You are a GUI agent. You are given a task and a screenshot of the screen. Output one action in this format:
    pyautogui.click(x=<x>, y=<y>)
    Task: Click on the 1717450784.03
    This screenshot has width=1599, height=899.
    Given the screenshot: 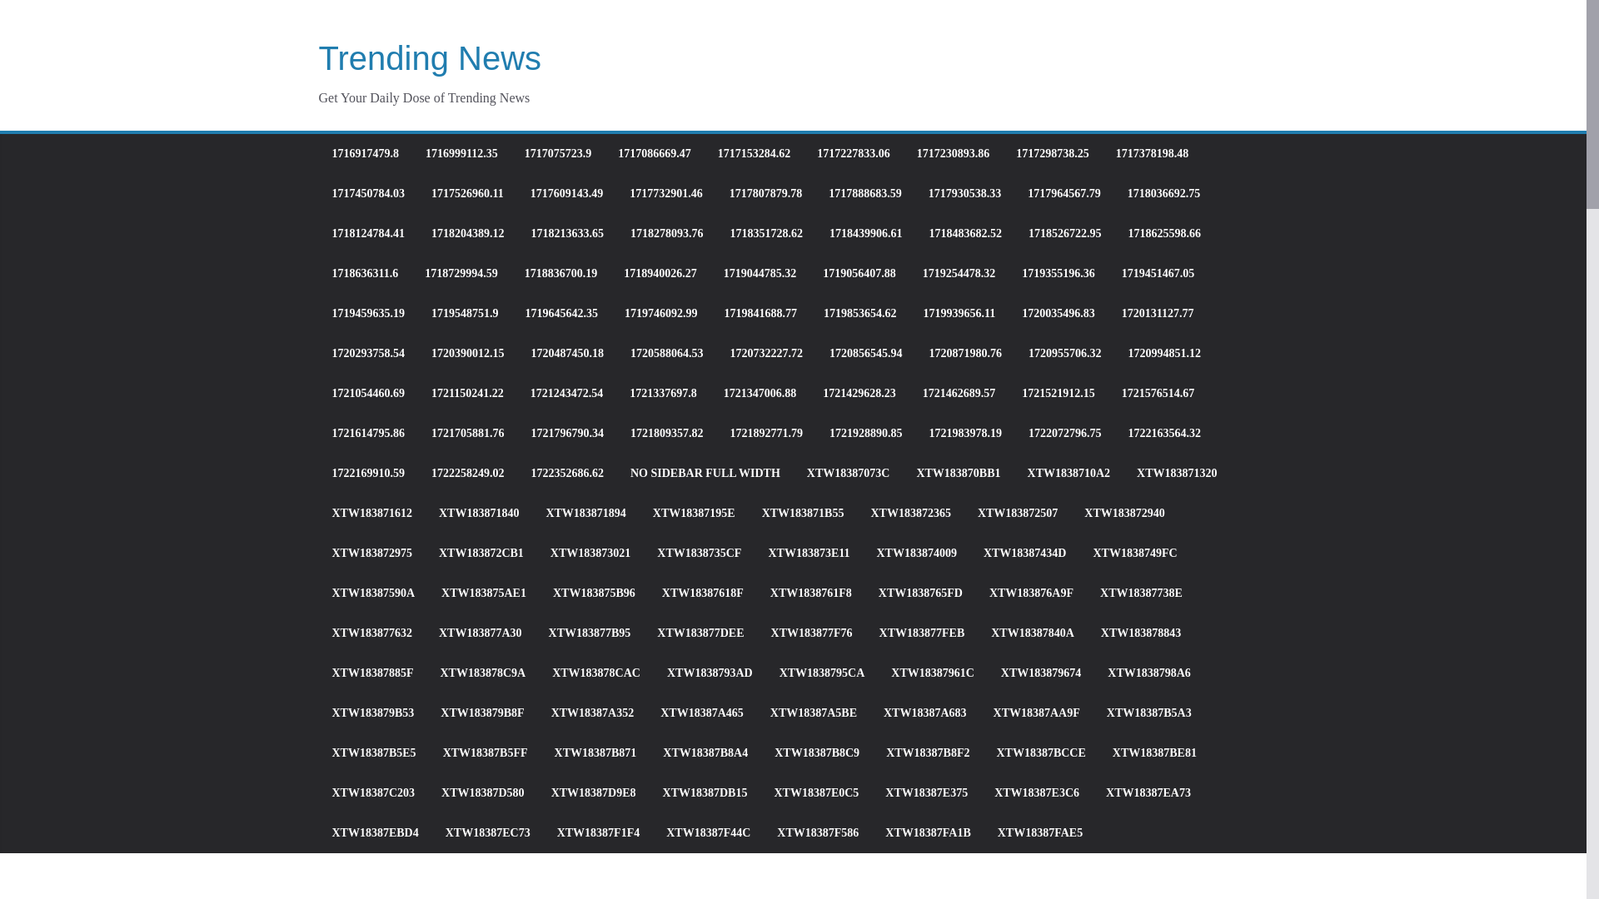 What is the action you would take?
    pyautogui.click(x=367, y=194)
    